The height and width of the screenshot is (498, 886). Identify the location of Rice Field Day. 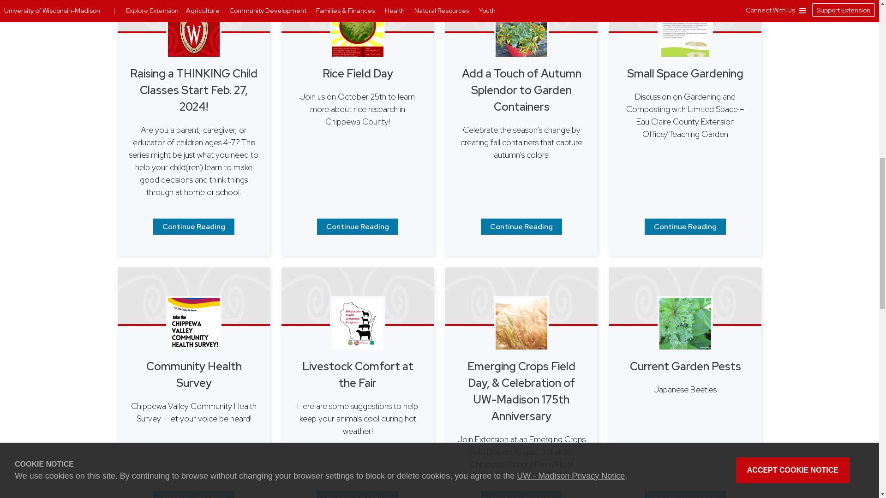
(357, 226).